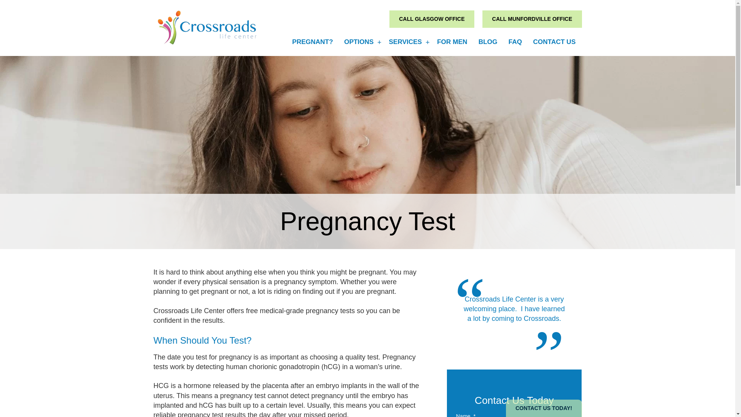 The height and width of the screenshot is (417, 741). I want to click on CONTACT US TODAY!, so click(544, 408).